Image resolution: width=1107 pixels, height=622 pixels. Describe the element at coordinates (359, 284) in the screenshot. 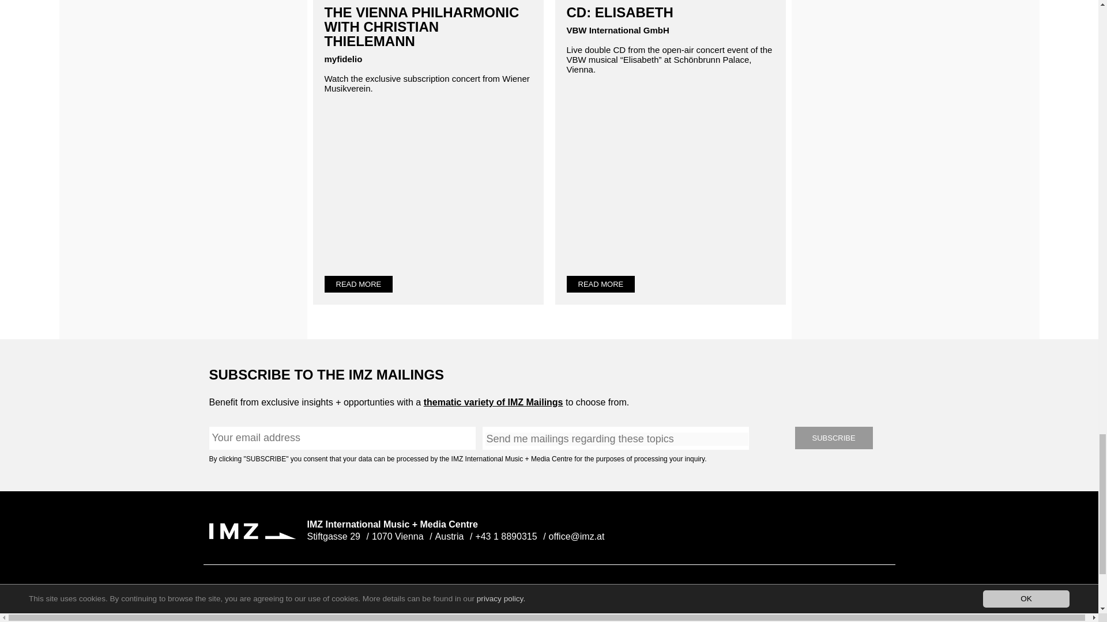

I see `READ MORE` at that location.